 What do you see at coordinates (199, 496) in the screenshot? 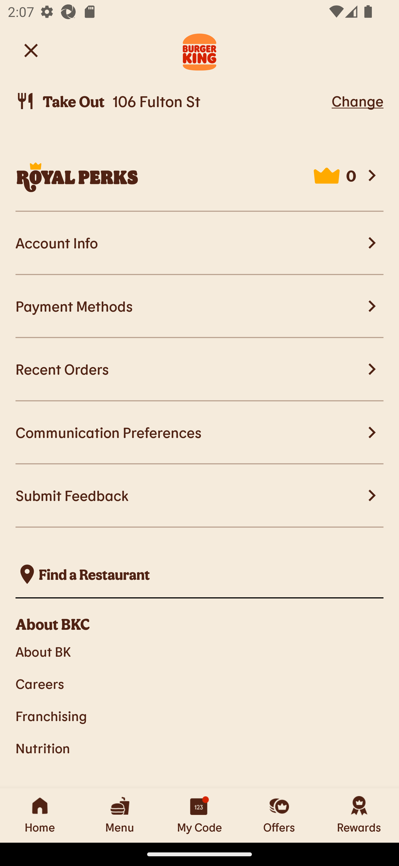
I see `Submit Feedback Submit Feedback ` at bounding box center [199, 496].